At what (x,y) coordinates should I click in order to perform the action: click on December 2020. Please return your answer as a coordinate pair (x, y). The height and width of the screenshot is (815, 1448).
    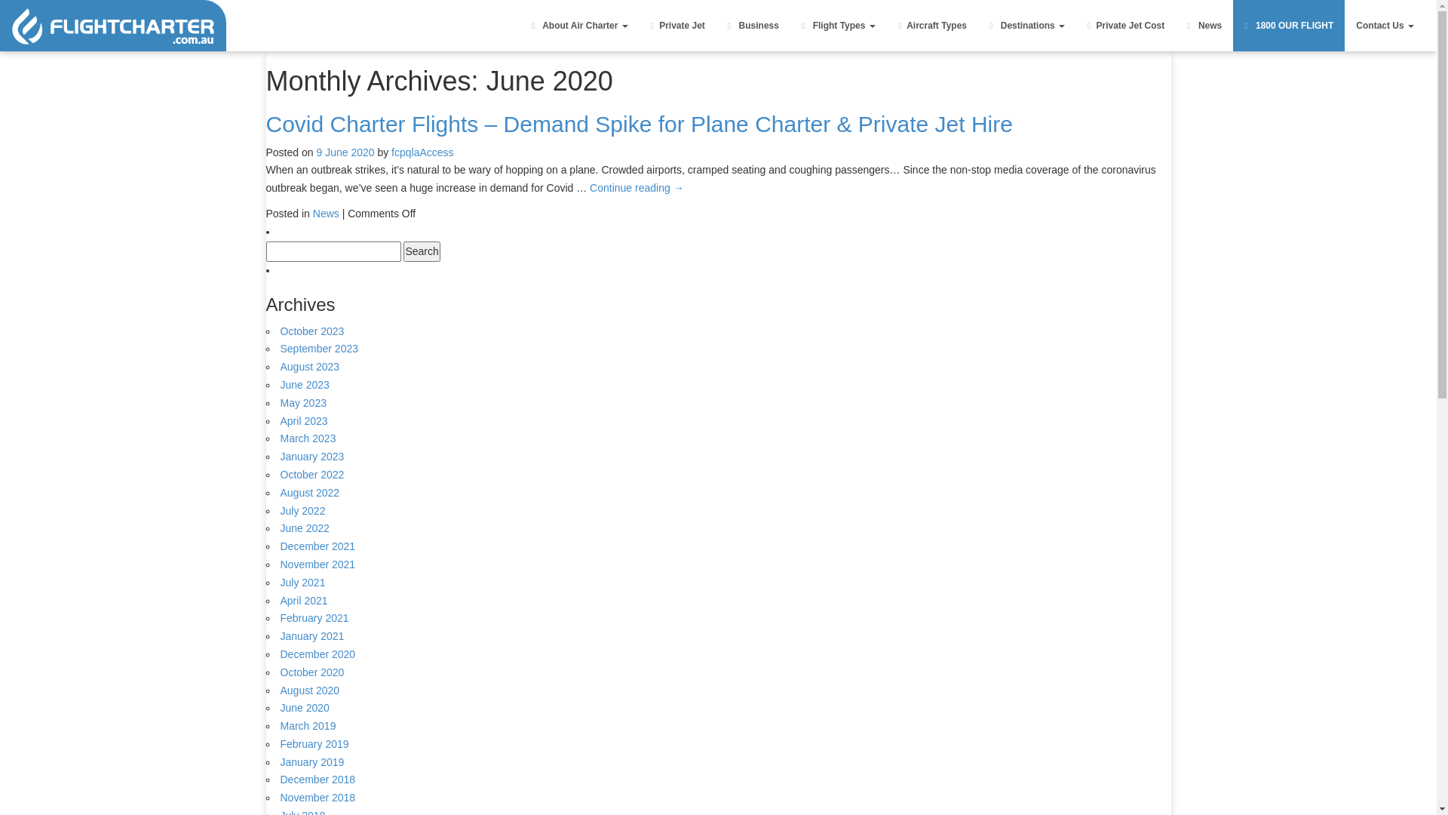
    Looking at the image, I should click on (318, 654).